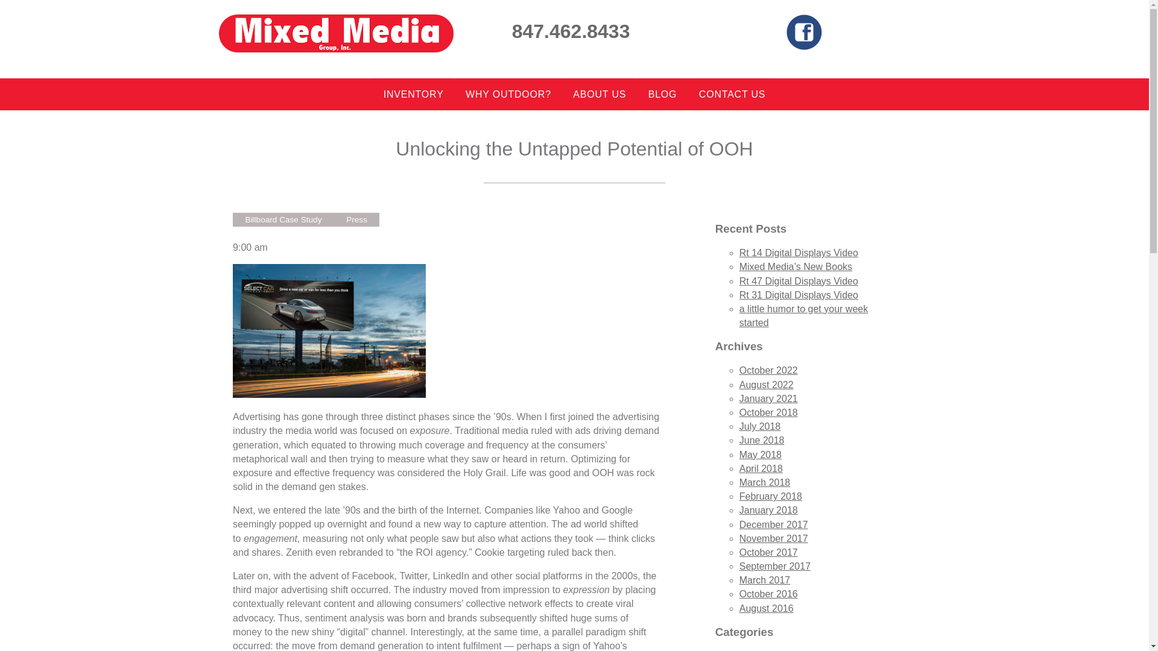 This screenshot has width=1158, height=651. I want to click on March 2018, so click(765, 482).